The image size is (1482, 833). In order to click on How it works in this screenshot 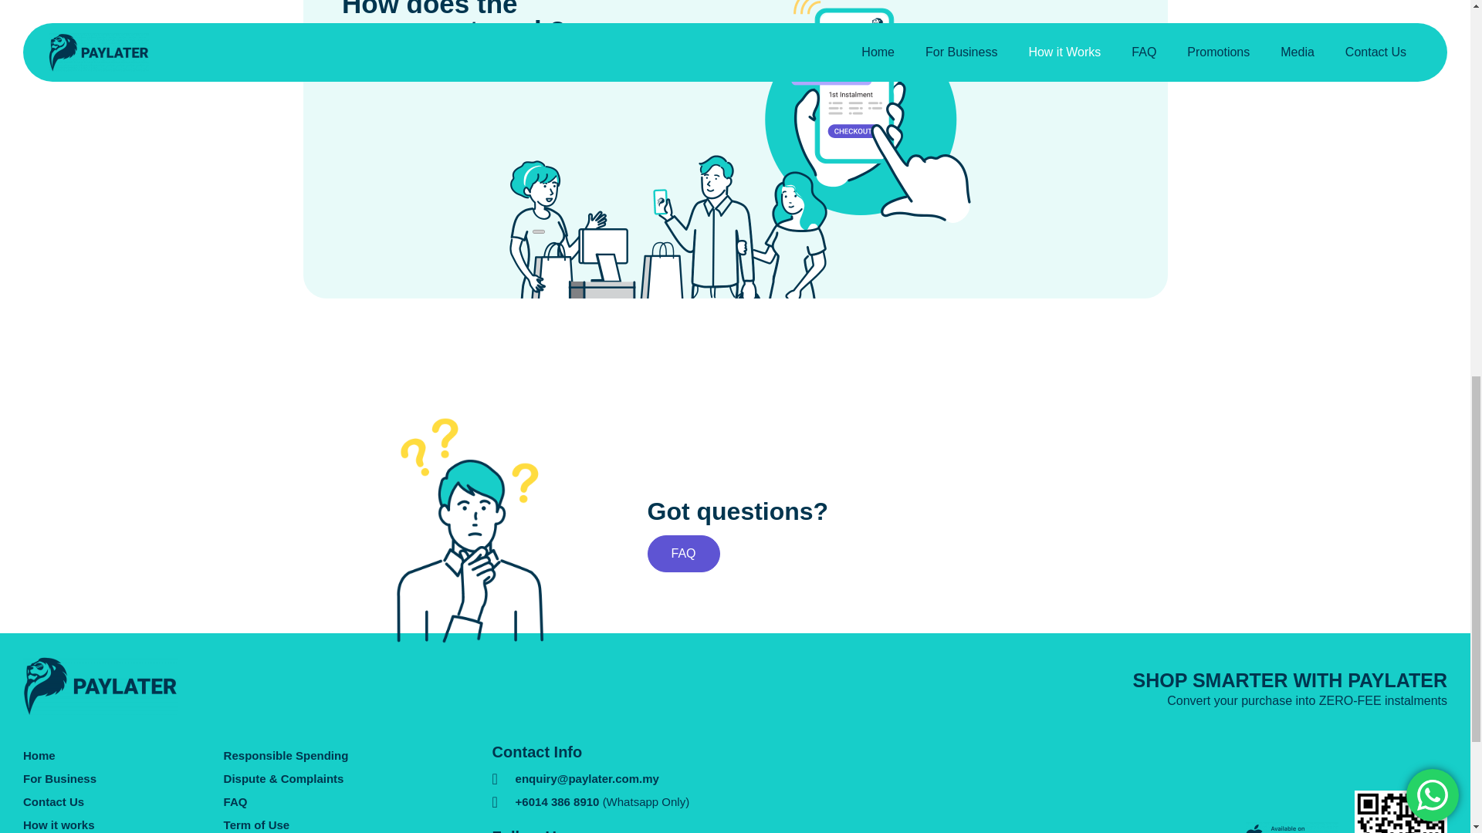, I will do `click(123, 824)`.